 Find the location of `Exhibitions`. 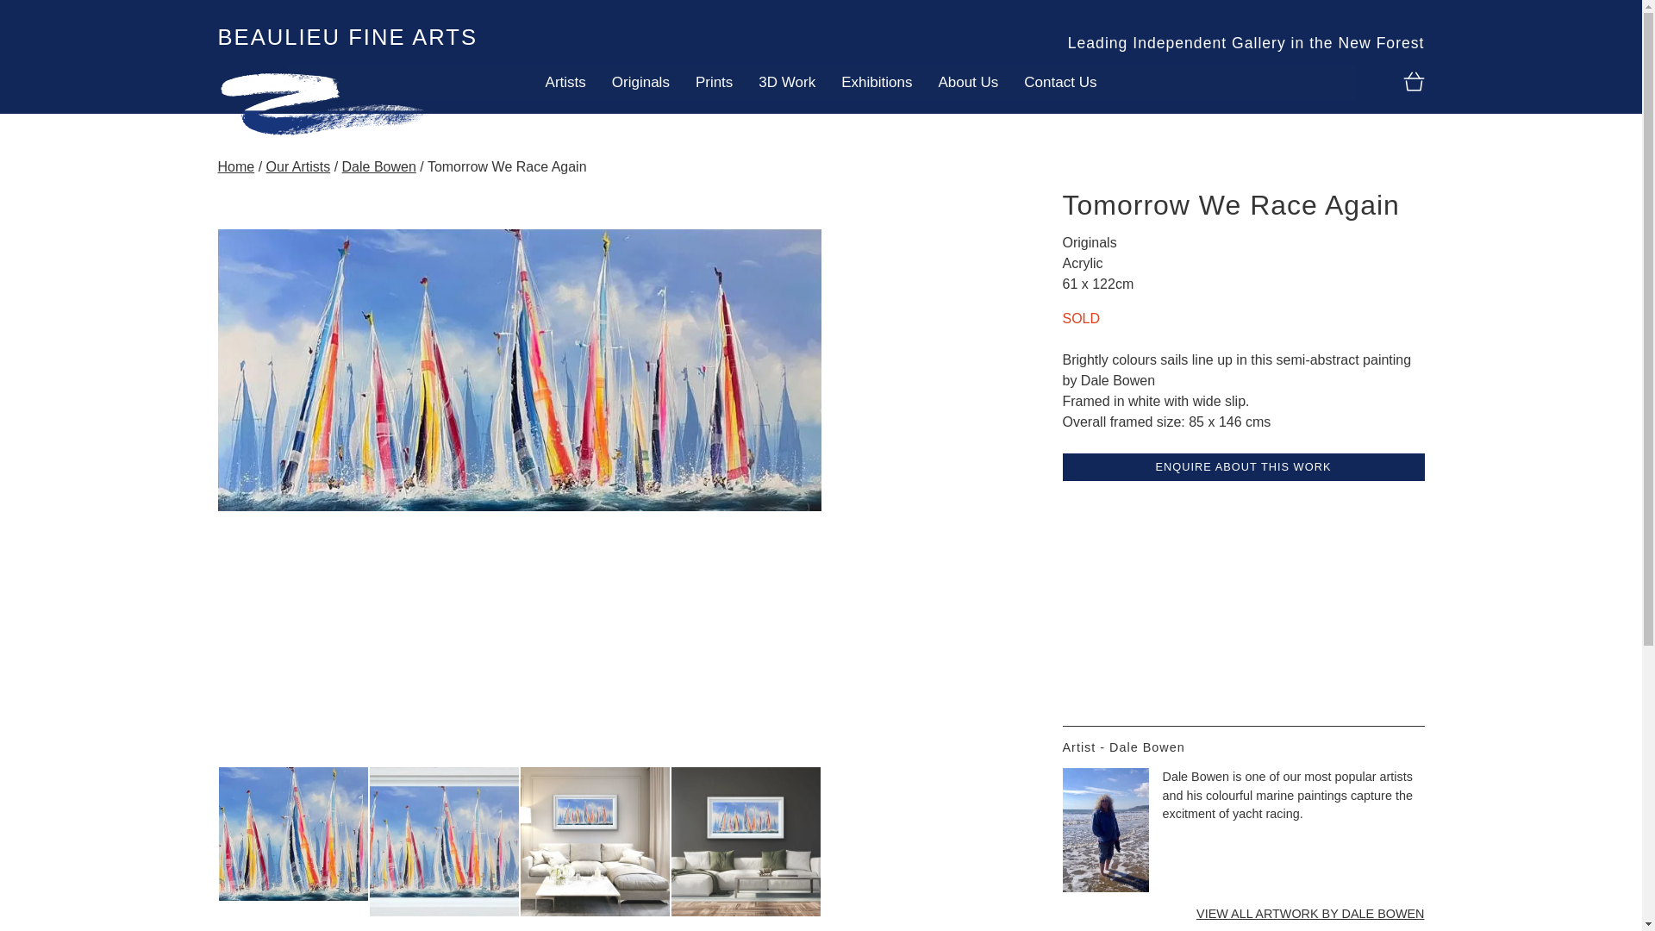

Exhibitions is located at coordinates (877, 82).